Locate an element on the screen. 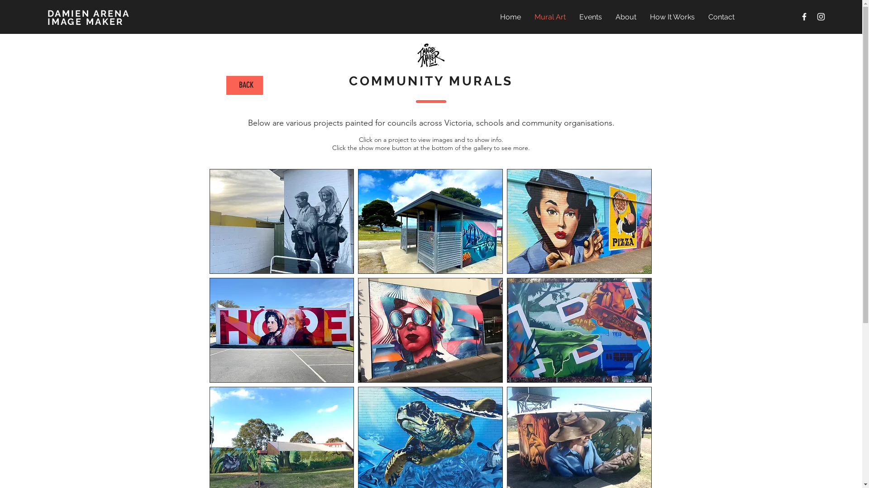 This screenshot has width=869, height=488. Events is located at coordinates (591, 17).